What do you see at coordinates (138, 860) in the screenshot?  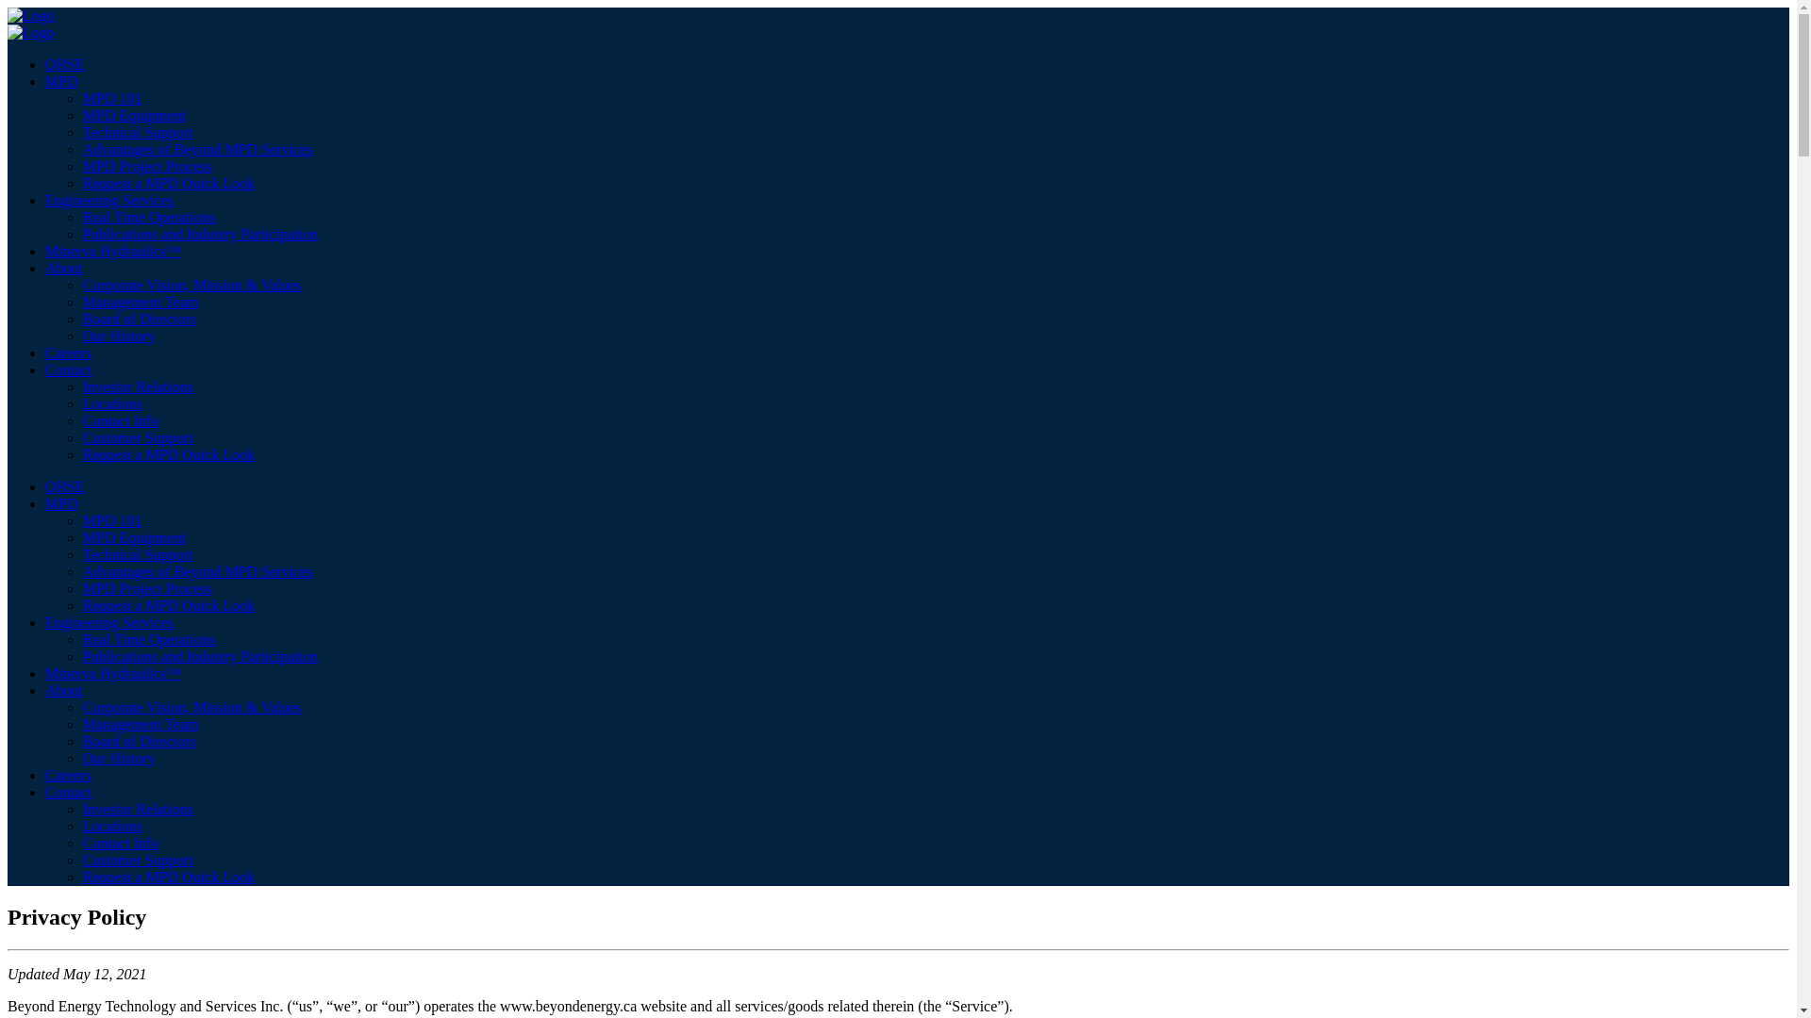 I see `Customer Support` at bounding box center [138, 860].